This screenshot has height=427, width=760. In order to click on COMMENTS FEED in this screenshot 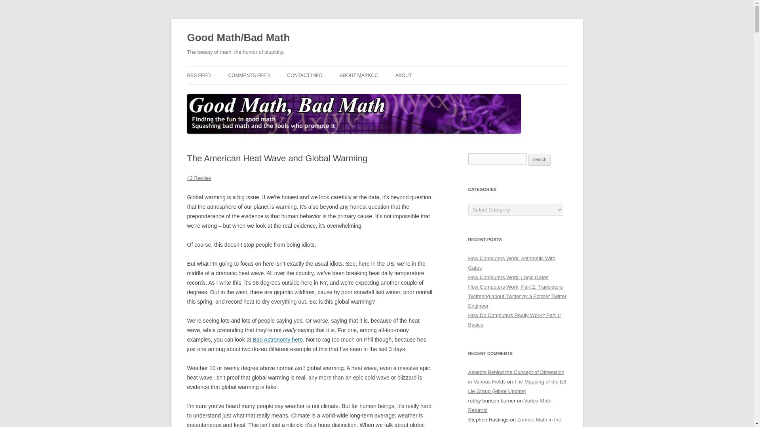, I will do `click(249, 75)`.